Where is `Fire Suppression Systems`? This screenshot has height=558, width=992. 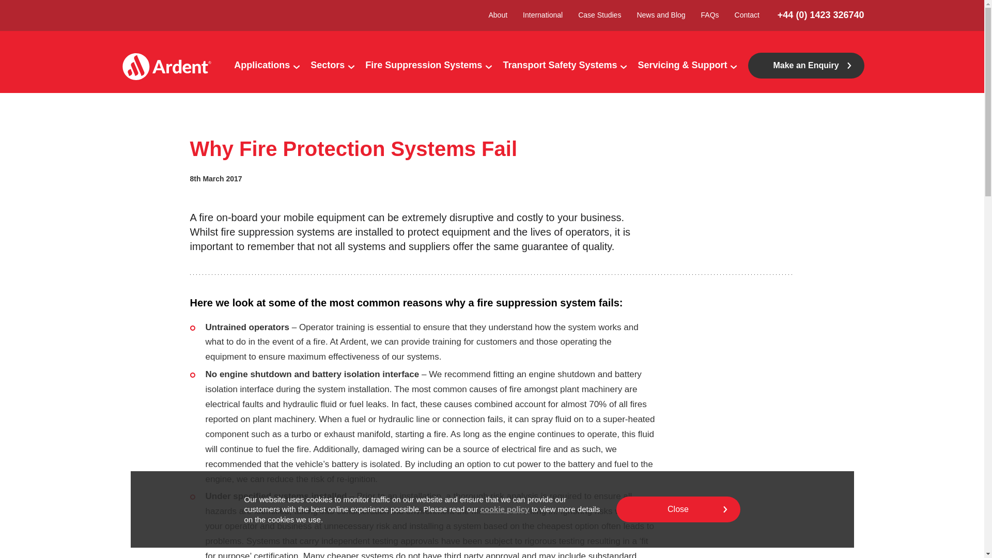 Fire Suppression Systems is located at coordinates (423, 65).